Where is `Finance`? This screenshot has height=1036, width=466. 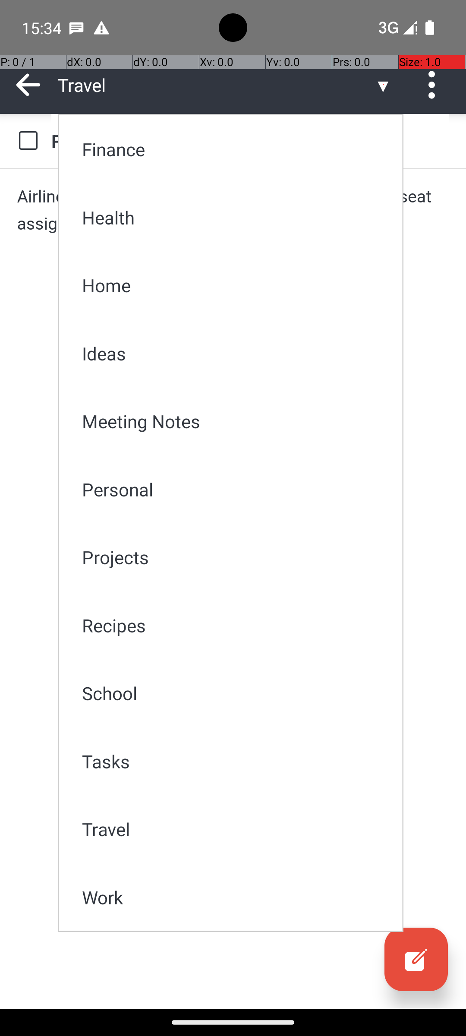
Finance is located at coordinates (236, 149).